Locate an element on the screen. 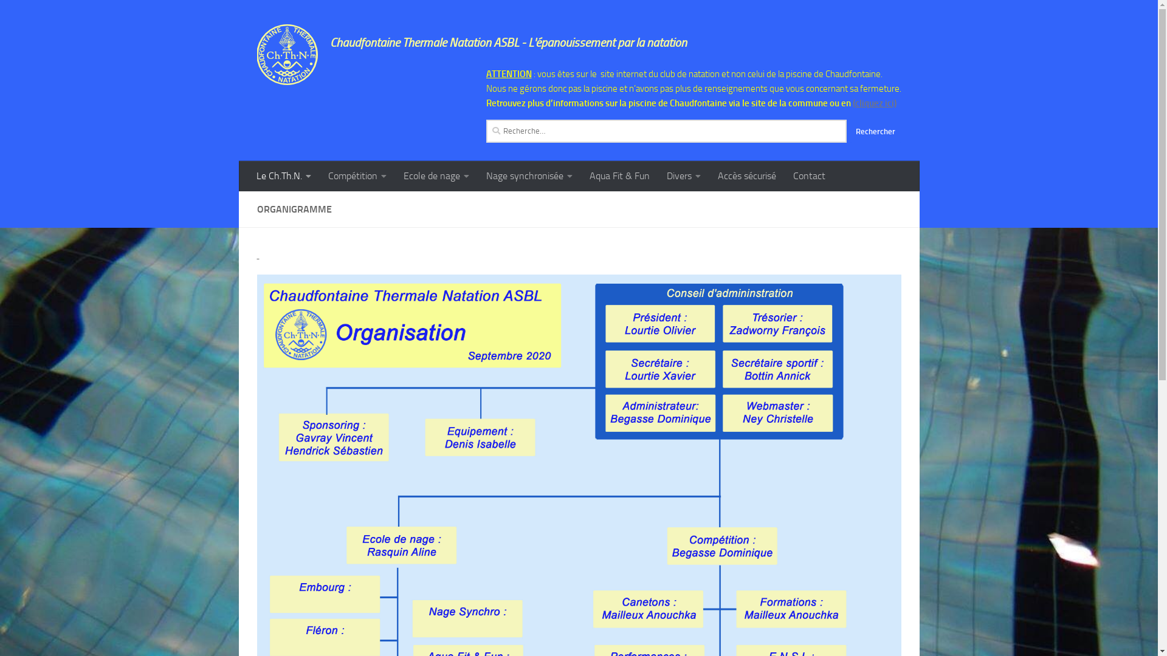  Chaudfontaine Thermale Natation ASBL | Home page is located at coordinates (287, 55).